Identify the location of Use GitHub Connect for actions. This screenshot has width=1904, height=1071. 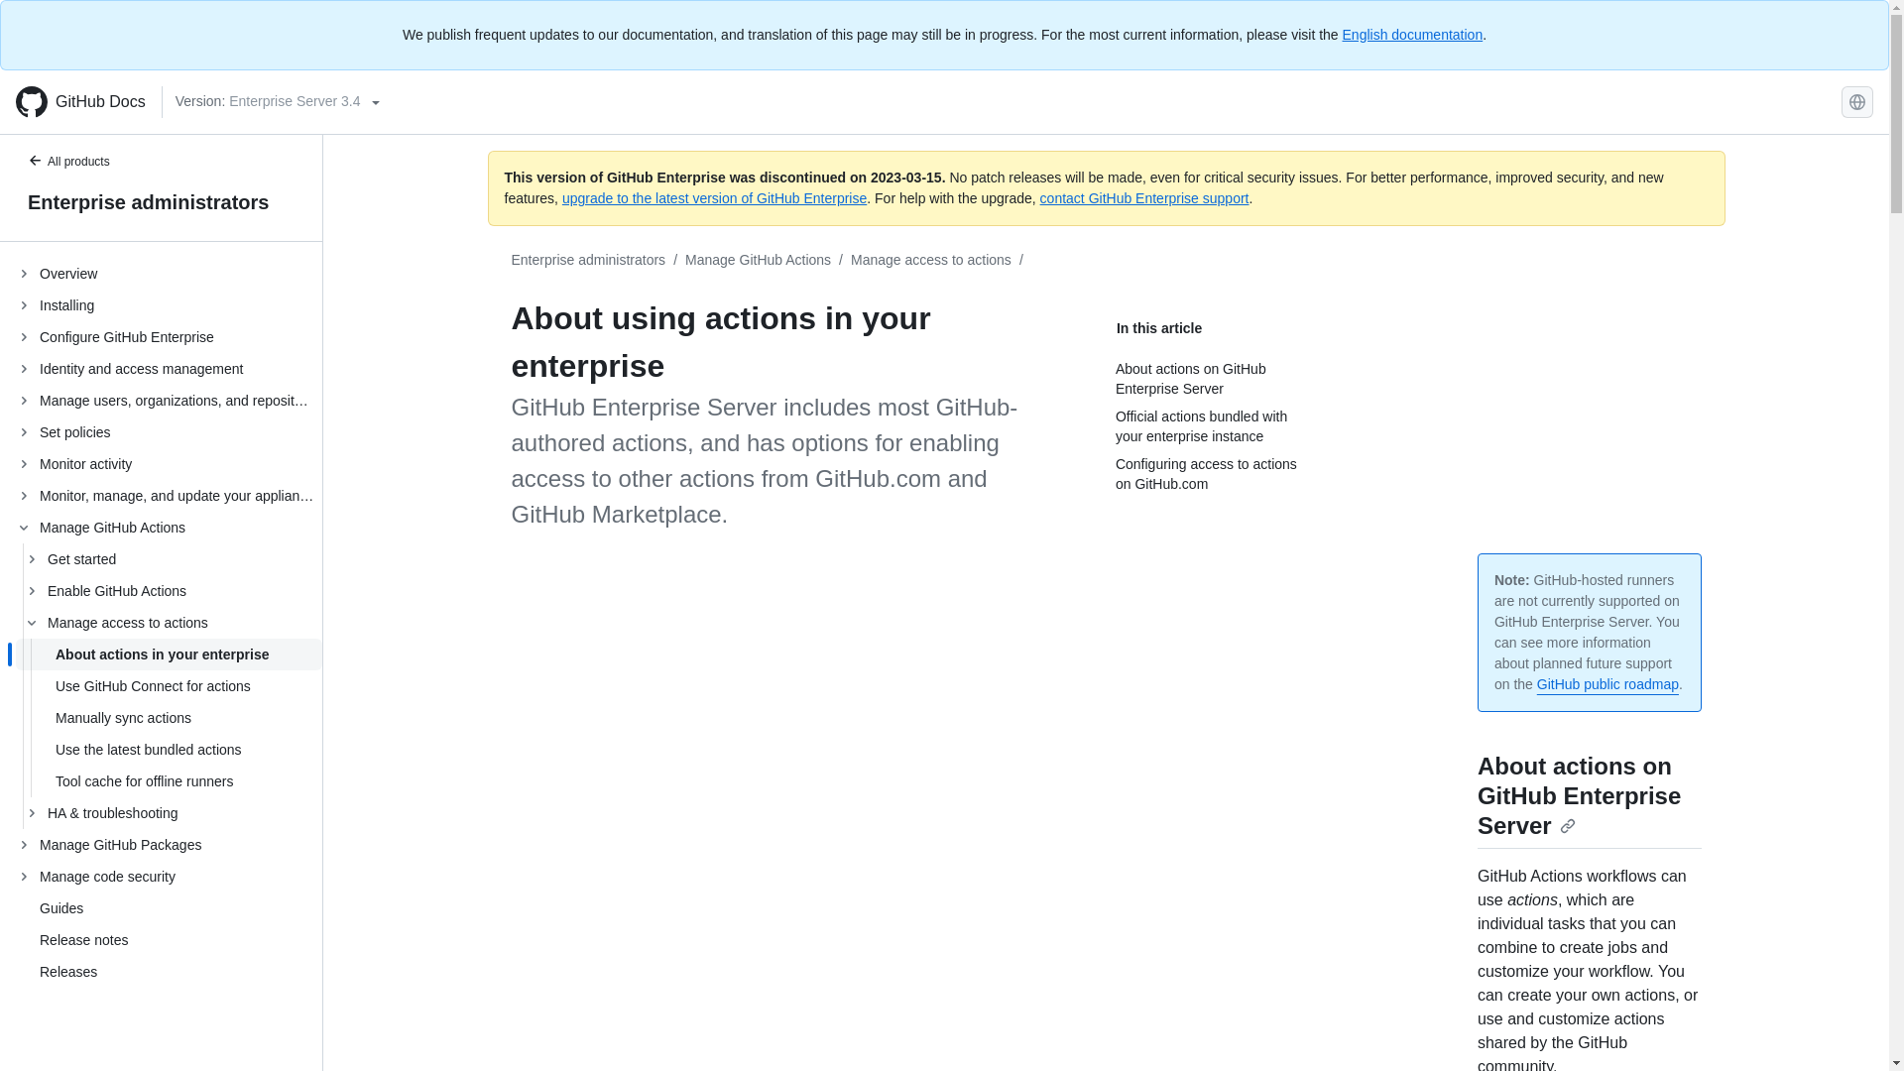
(169, 686).